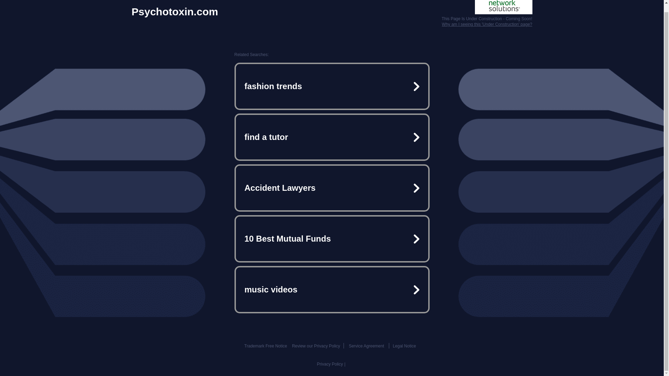 The height and width of the screenshot is (376, 669). I want to click on 10 Best Mutual Funds, so click(332, 239).